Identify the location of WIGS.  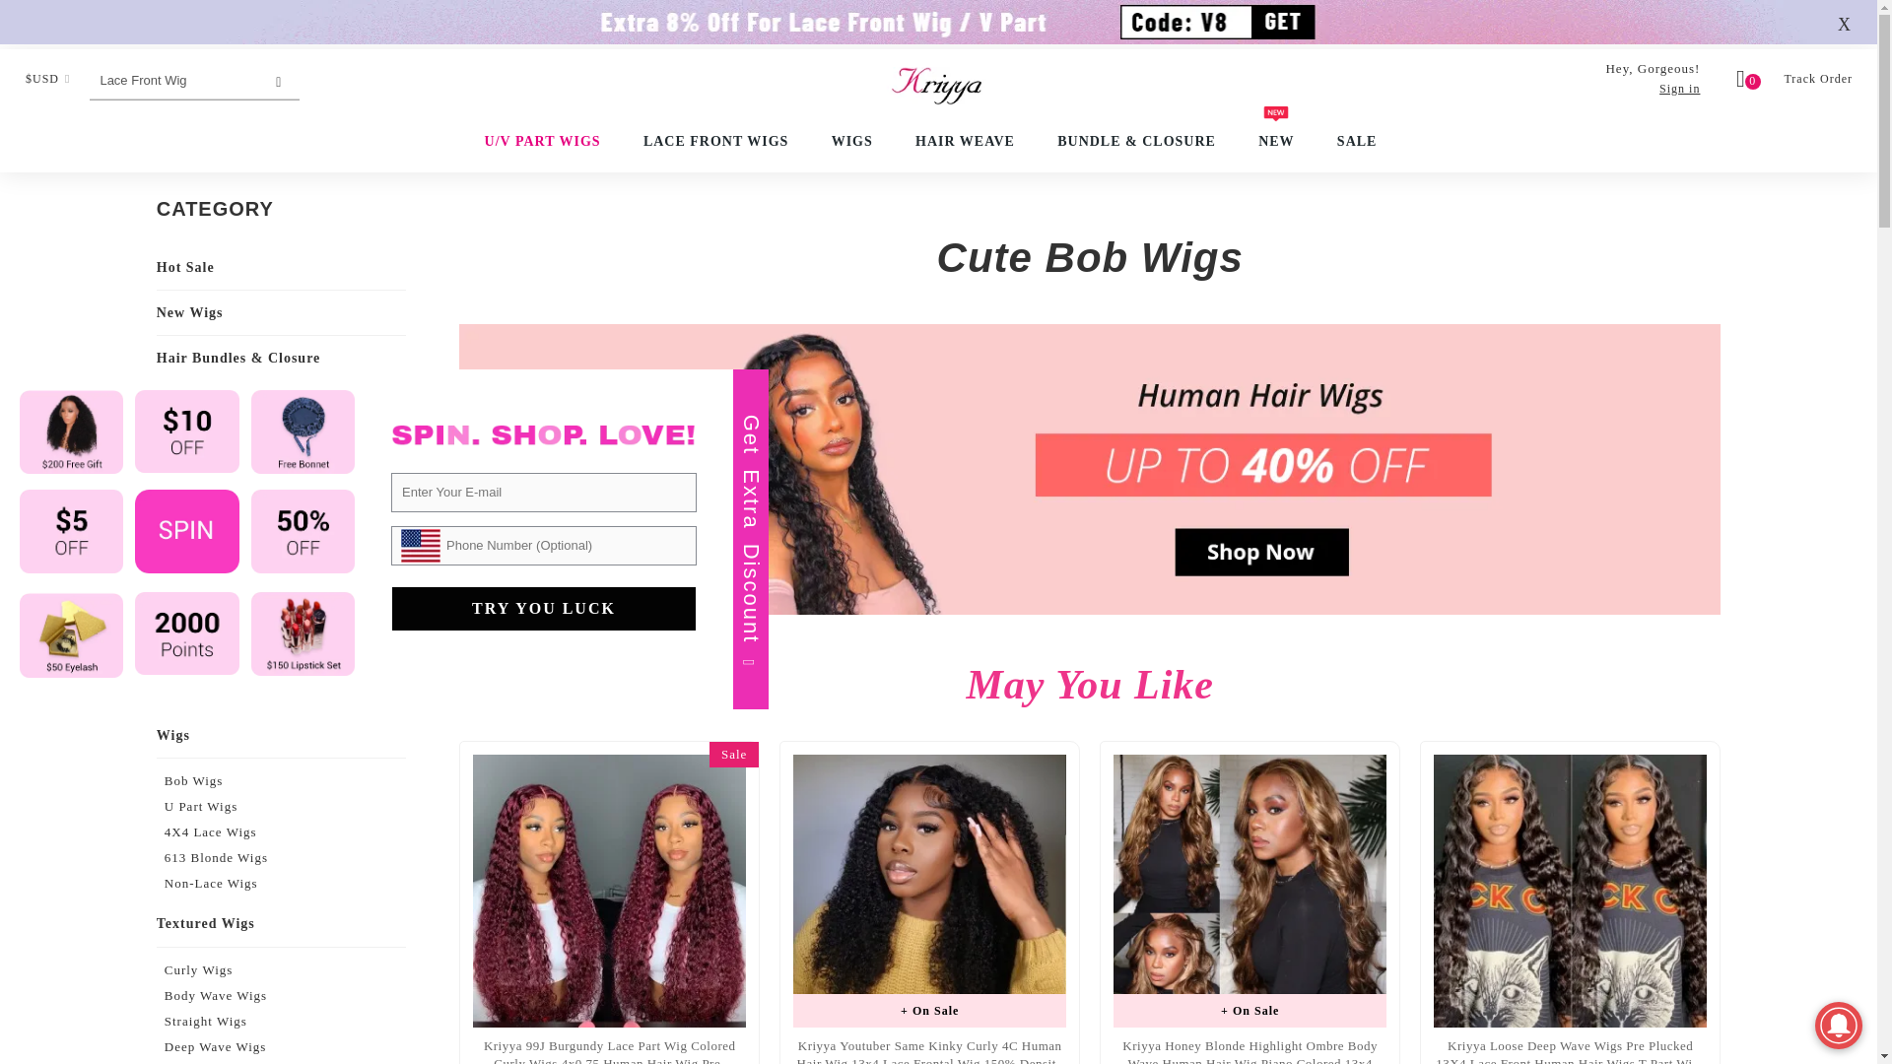
(851, 142).